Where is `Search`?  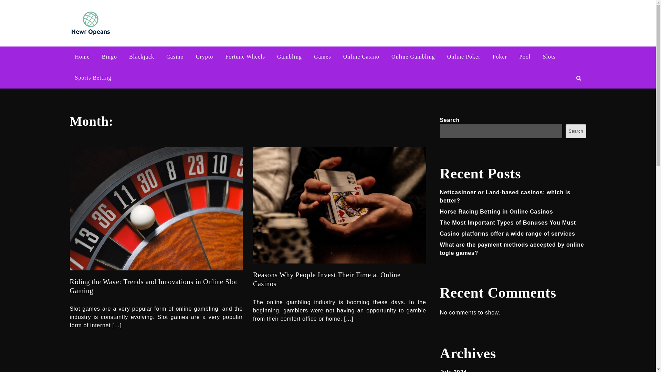 Search is located at coordinates (576, 131).